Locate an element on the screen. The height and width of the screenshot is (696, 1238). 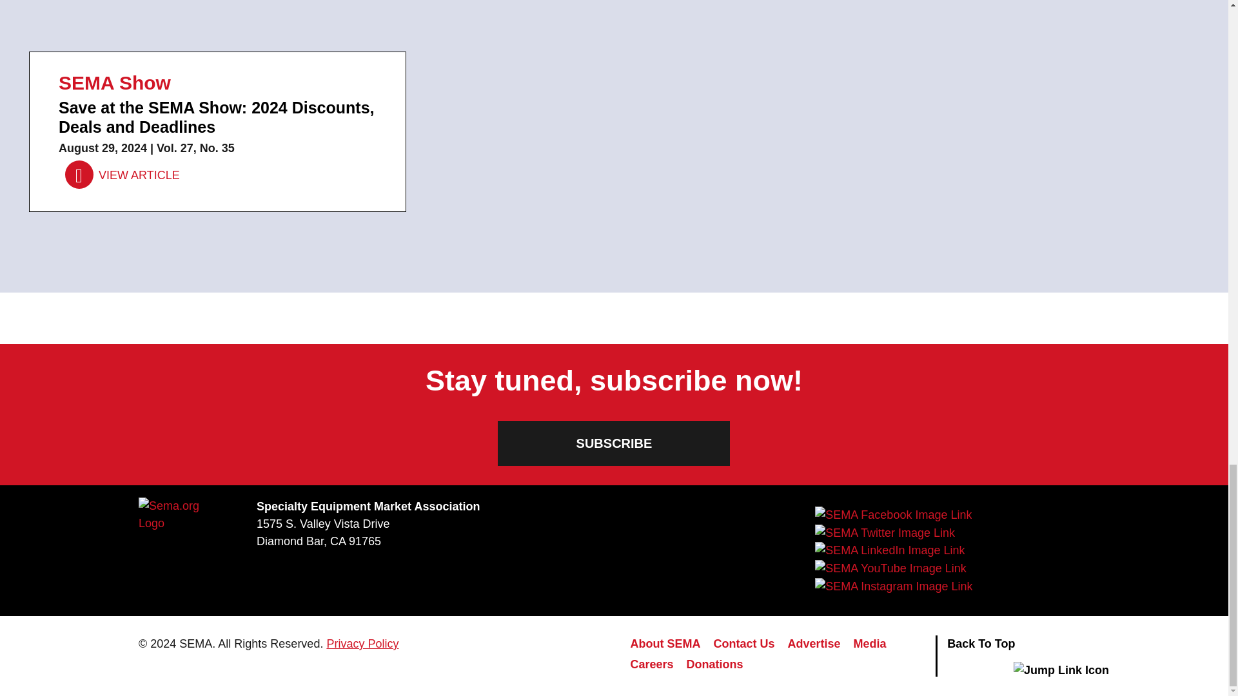
SEMA LinkedIn Link is located at coordinates (889, 551).